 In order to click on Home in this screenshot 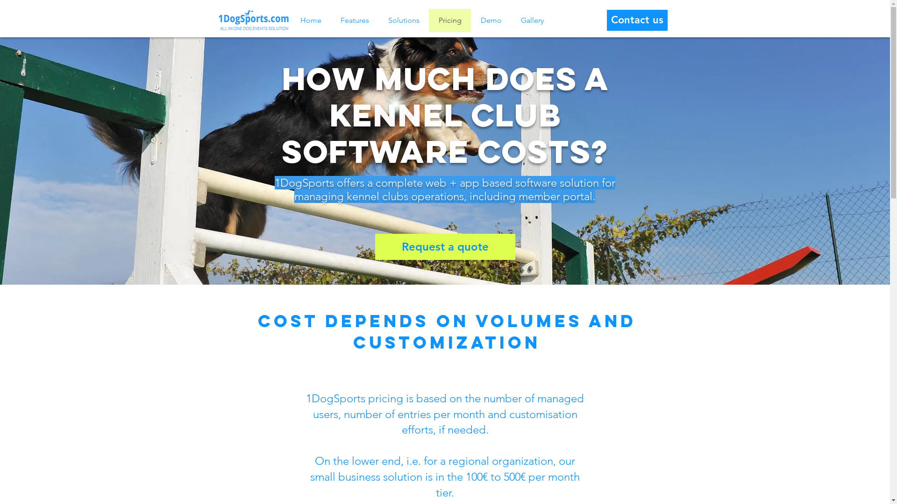, I will do `click(310, 21)`.